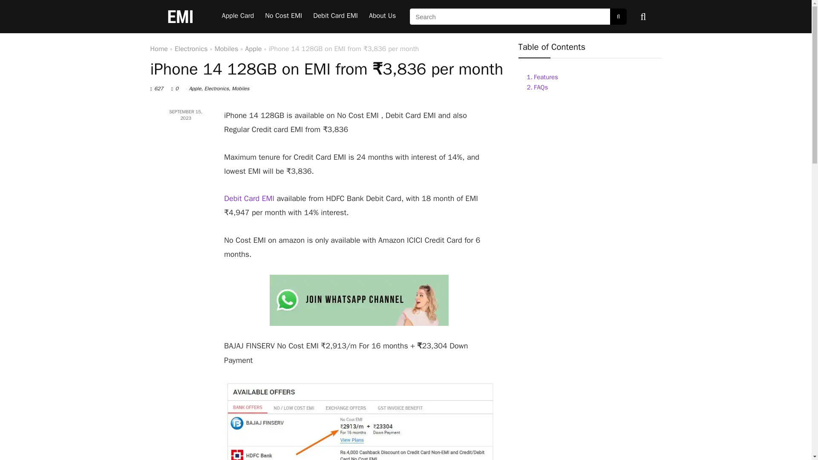 This screenshot has height=460, width=818. What do you see at coordinates (195, 89) in the screenshot?
I see `Apple` at bounding box center [195, 89].